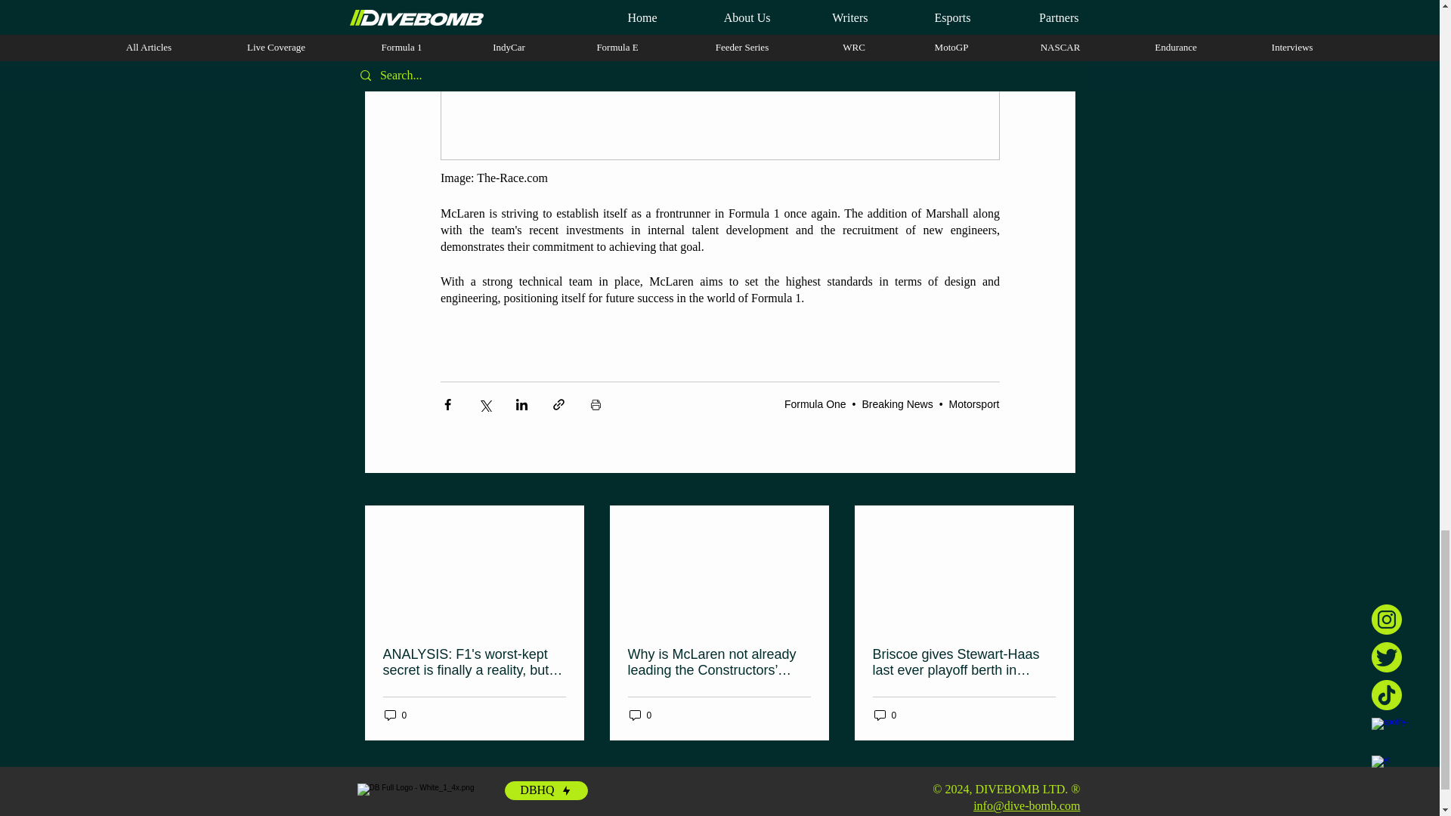 The image size is (1451, 816). Describe the element at coordinates (815, 404) in the screenshot. I see `Formula One` at that location.